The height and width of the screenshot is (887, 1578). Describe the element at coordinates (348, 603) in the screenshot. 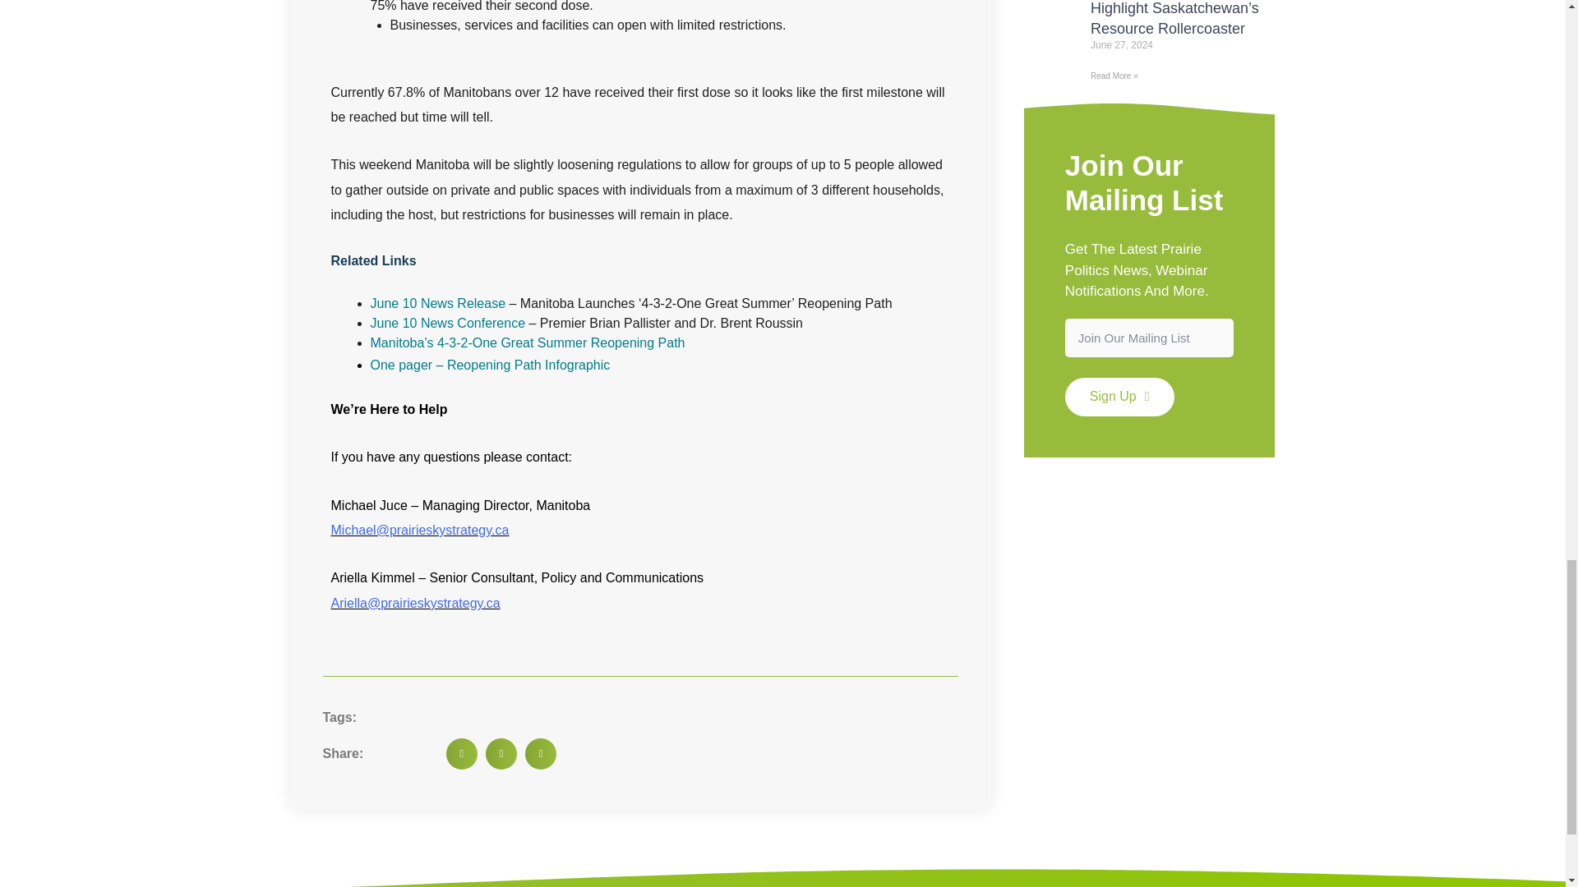

I see `Ariella` at that location.